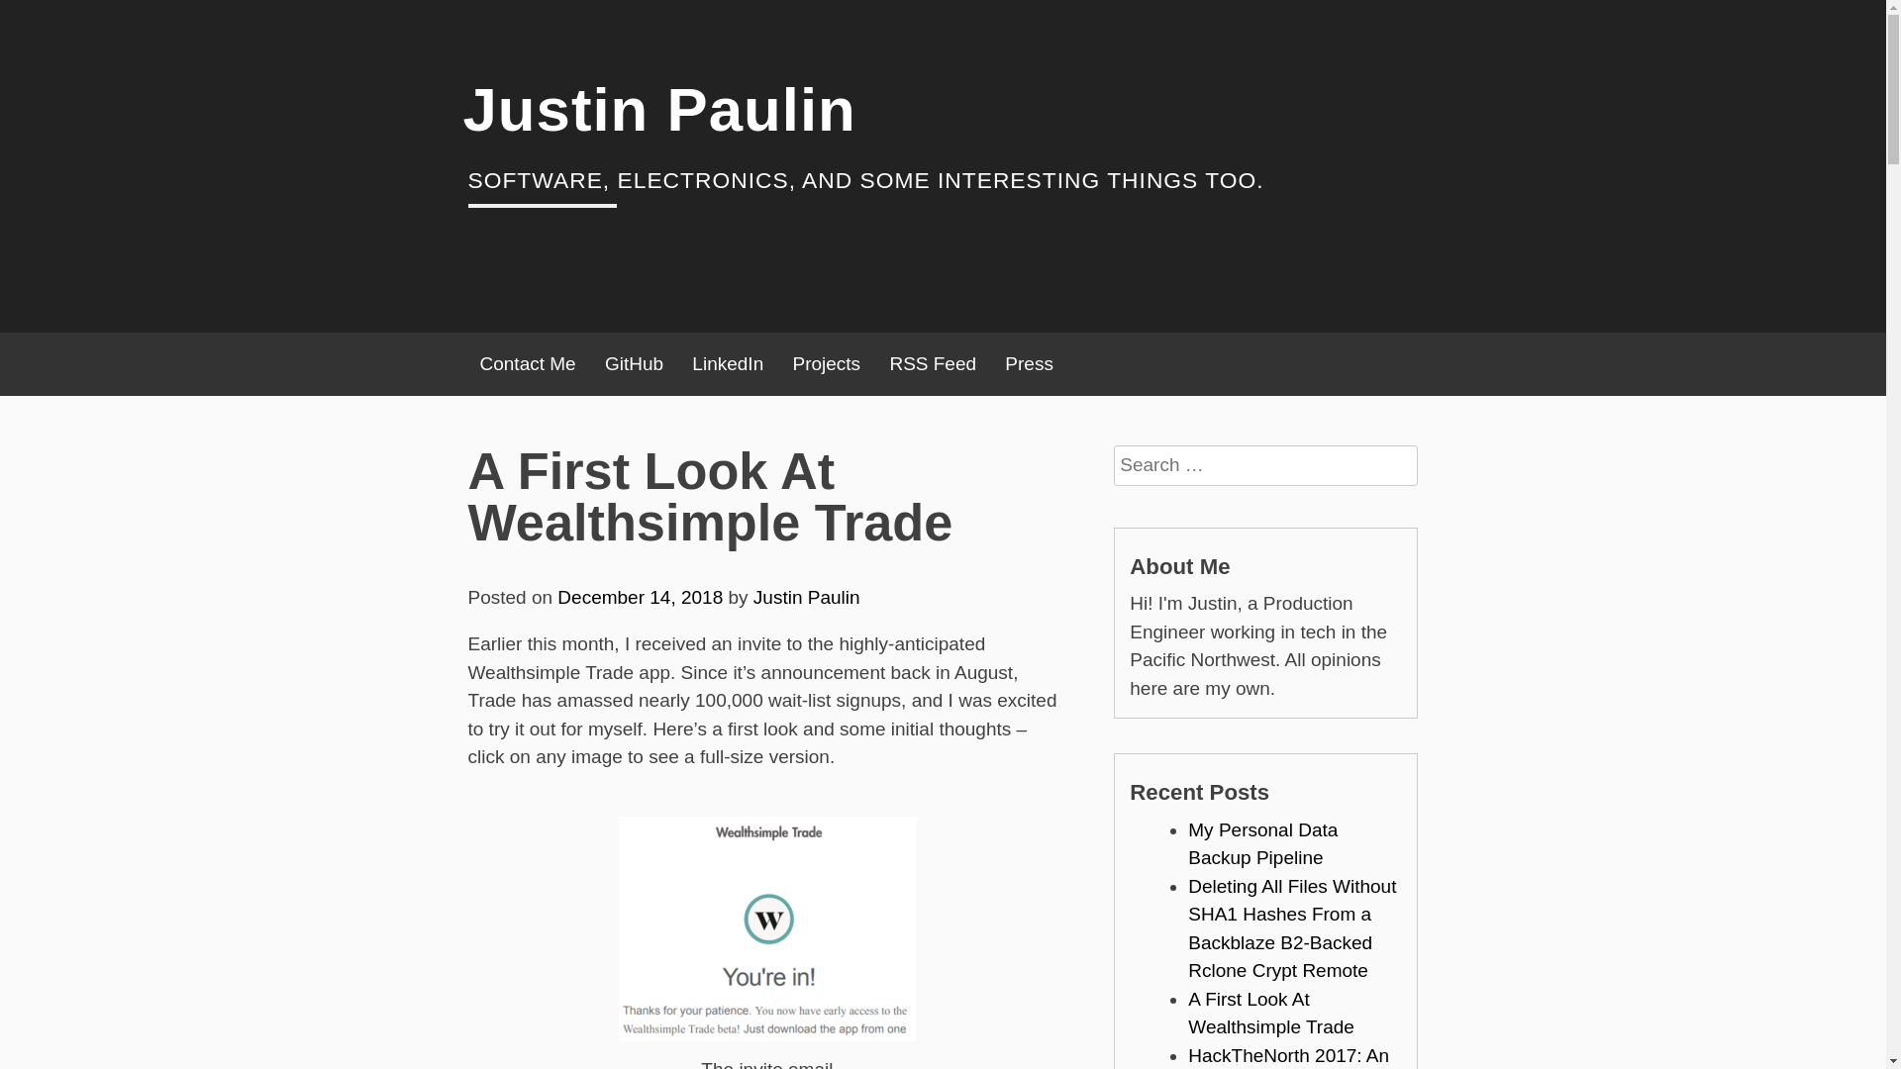 The height and width of the screenshot is (1069, 1901). I want to click on Justin Paulin, so click(806, 596).